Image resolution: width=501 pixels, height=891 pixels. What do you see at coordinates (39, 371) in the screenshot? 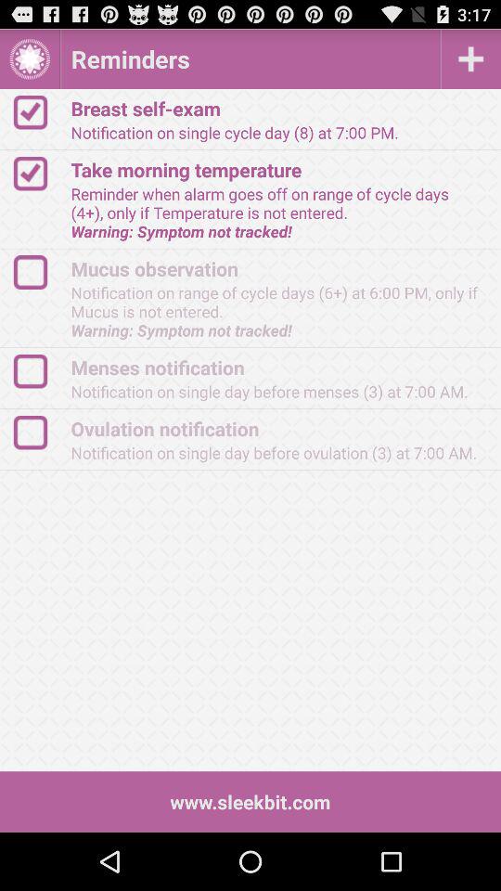
I see `click to check box` at bounding box center [39, 371].